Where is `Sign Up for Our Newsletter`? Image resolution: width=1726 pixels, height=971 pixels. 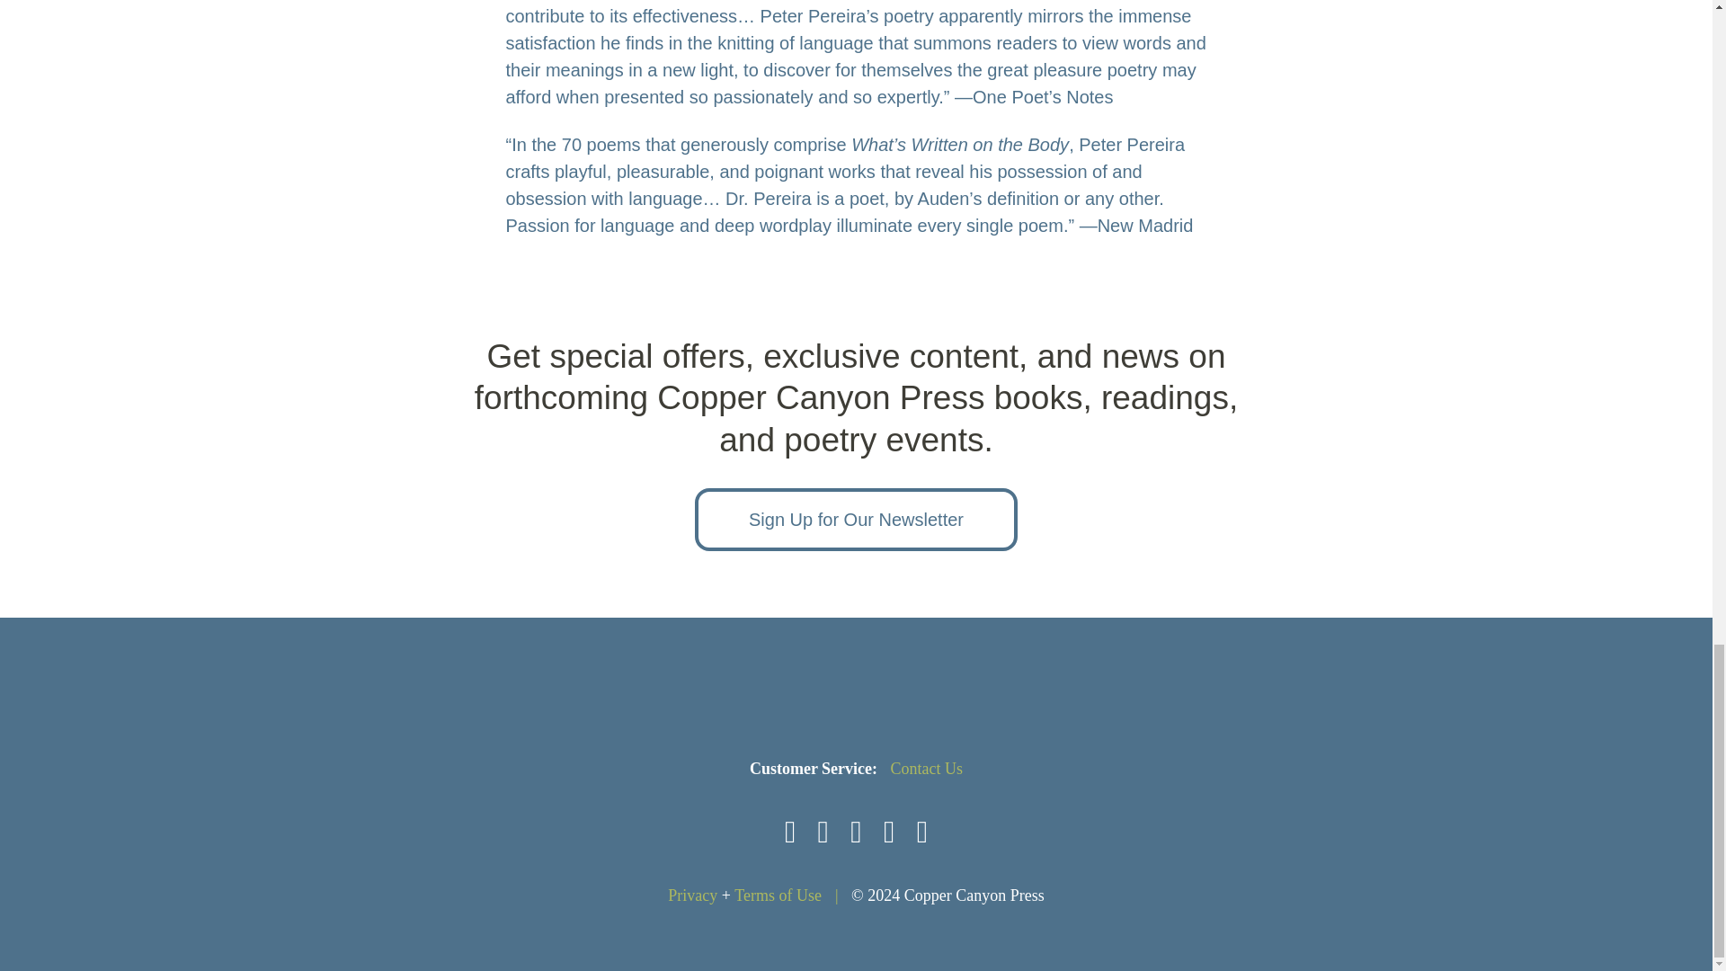
Sign Up for Our Newsletter is located at coordinates (856, 520).